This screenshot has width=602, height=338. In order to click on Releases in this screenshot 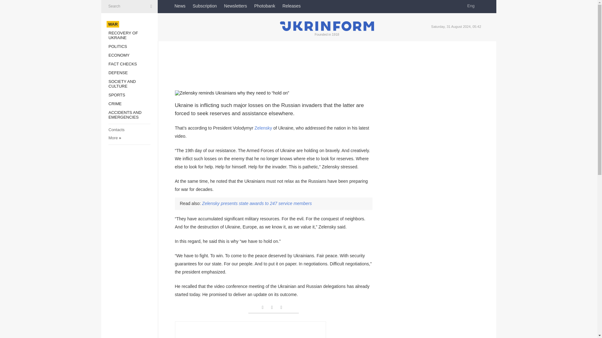, I will do `click(291, 6)`.